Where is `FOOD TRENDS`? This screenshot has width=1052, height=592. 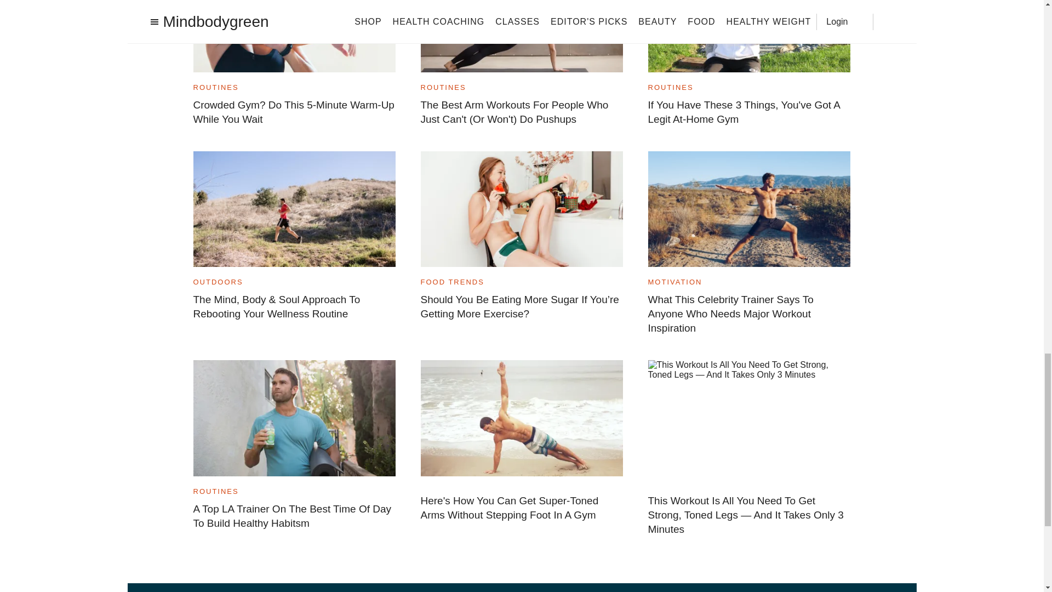 FOOD TRENDS is located at coordinates (453, 282).